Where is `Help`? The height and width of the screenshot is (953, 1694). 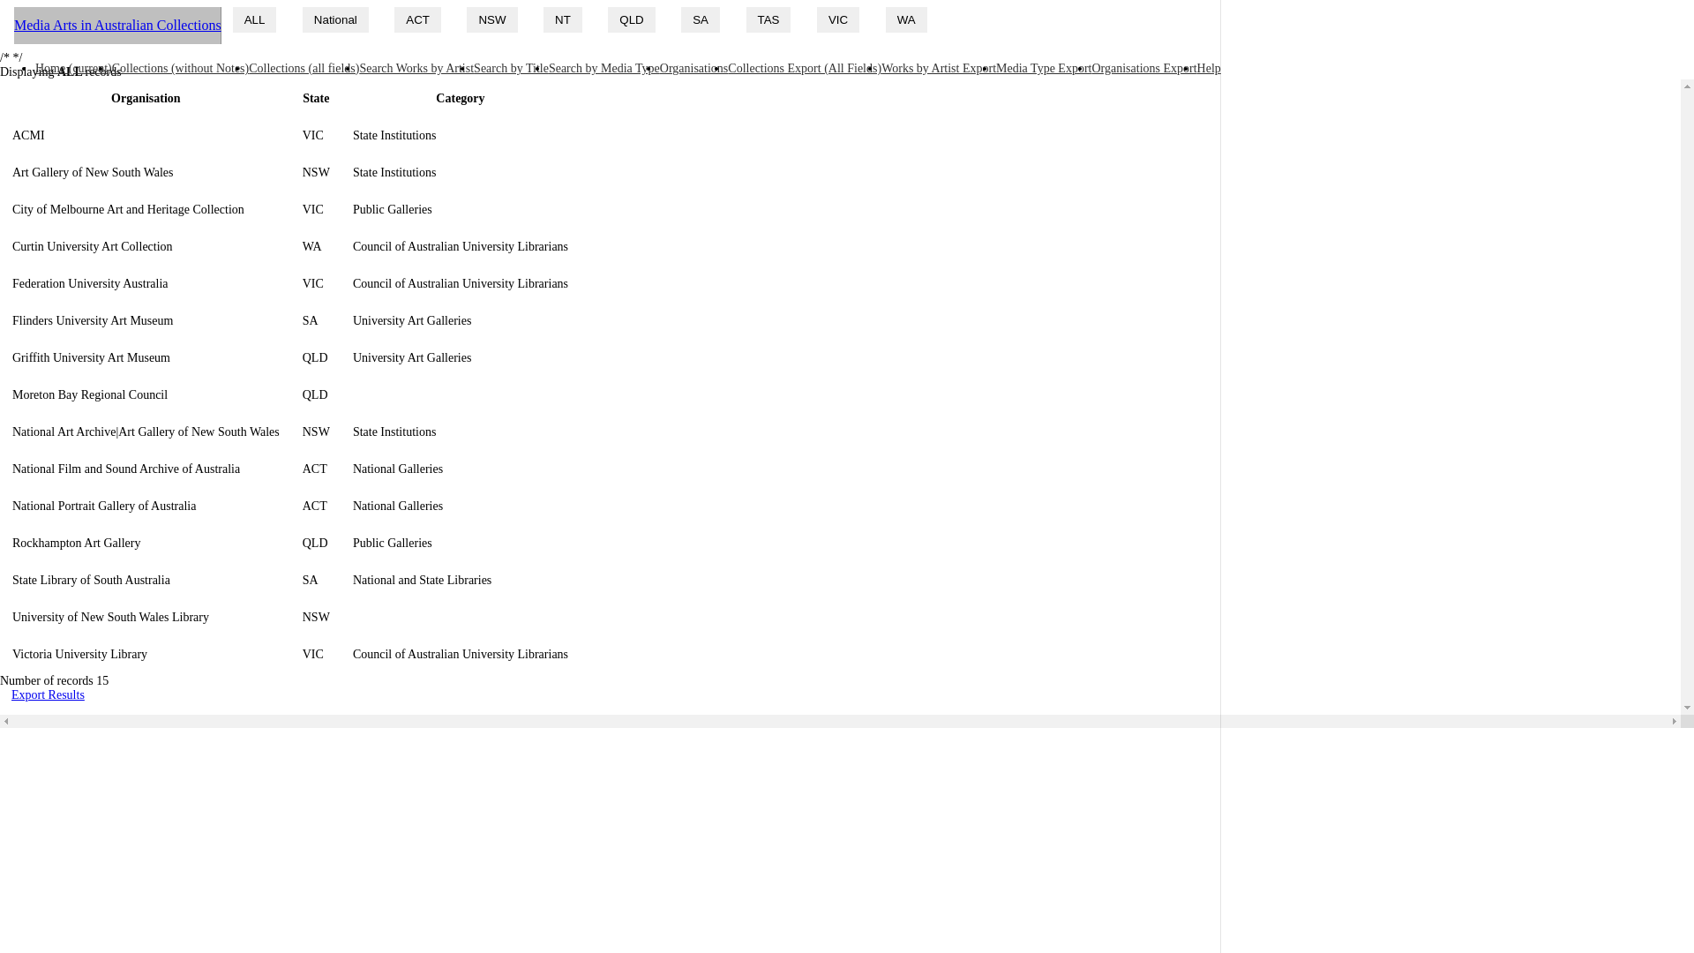
Help is located at coordinates (1209, 69).